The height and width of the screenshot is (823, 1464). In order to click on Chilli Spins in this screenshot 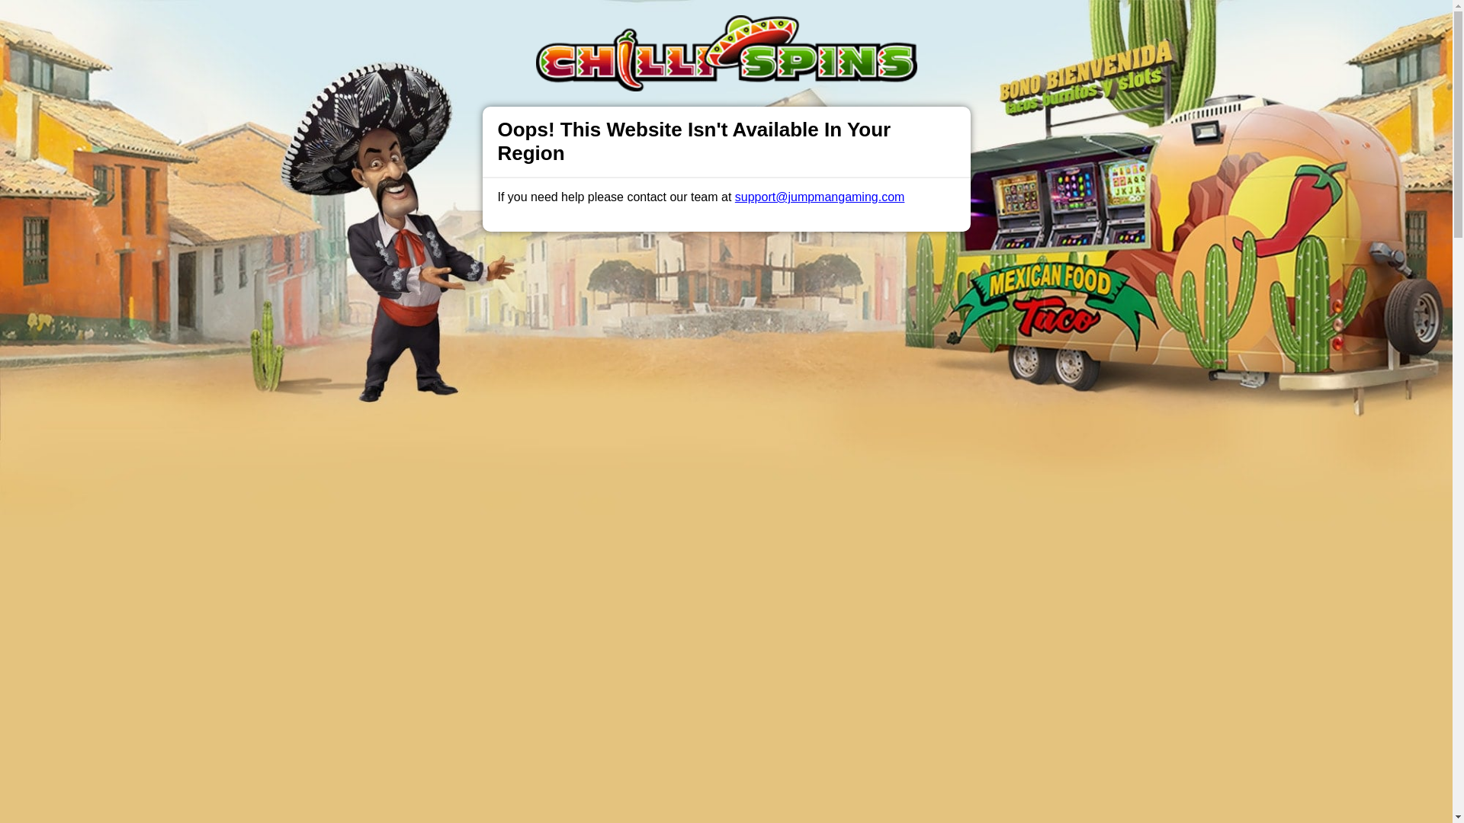, I will do `click(532, 213)`.